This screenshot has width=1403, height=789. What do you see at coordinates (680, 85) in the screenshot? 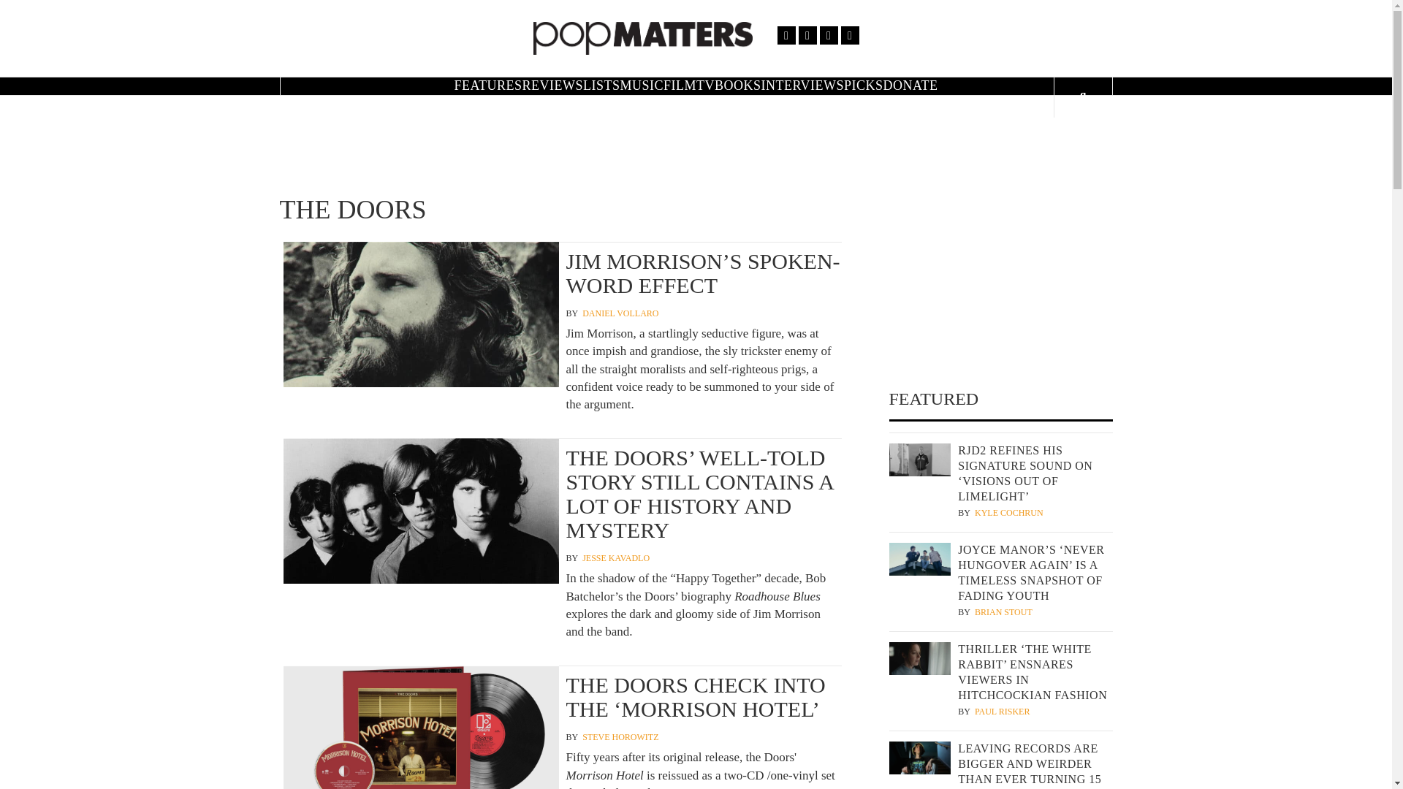
I see `FILM` at bounding box center [680, 85].